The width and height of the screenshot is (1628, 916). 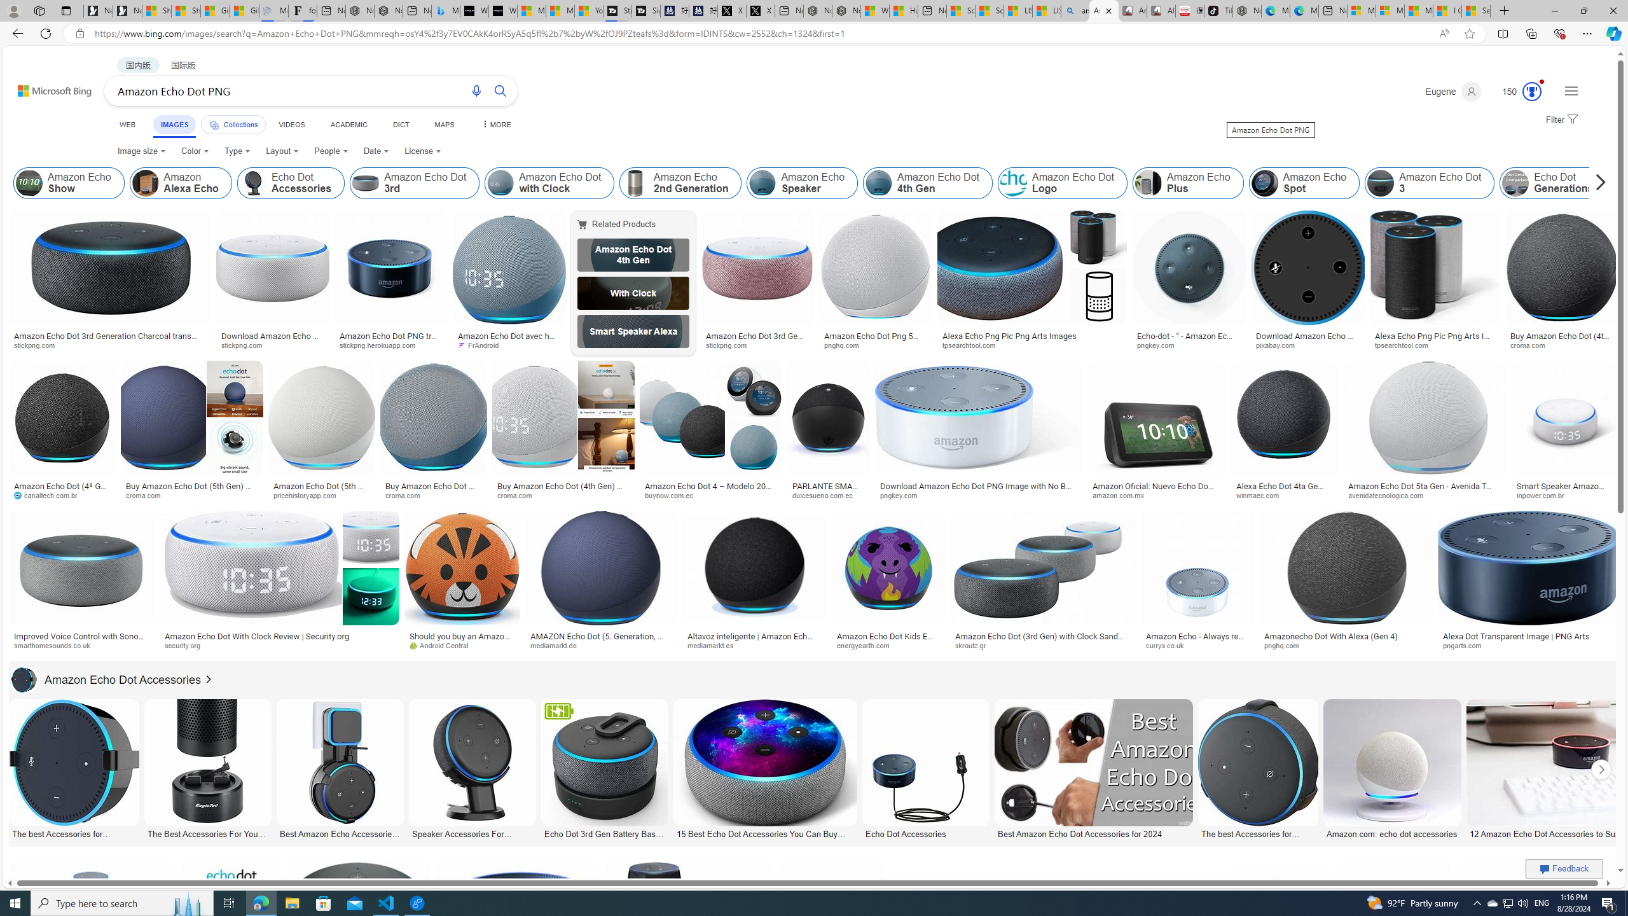 I want to click on Amazon Echo Dot With Clock Review | Security.org, so click(x=279, y=636).